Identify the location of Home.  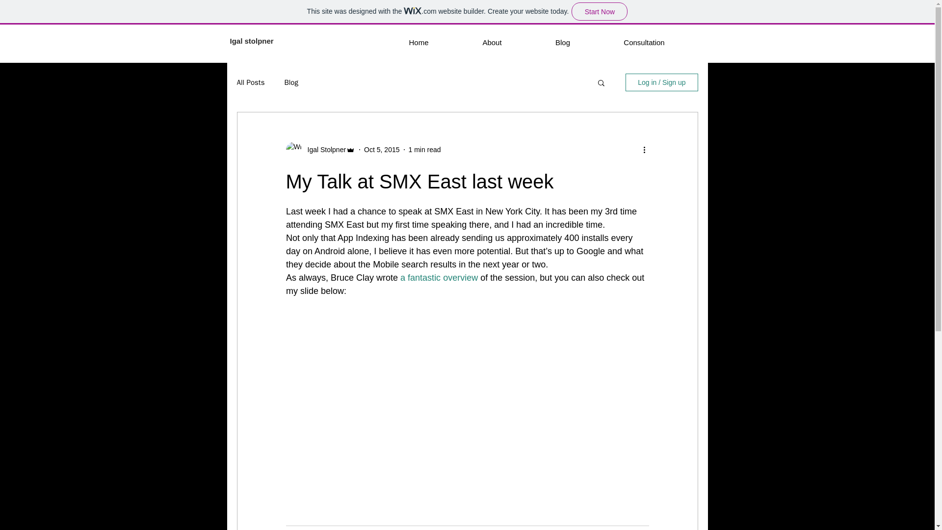
(418, 42).